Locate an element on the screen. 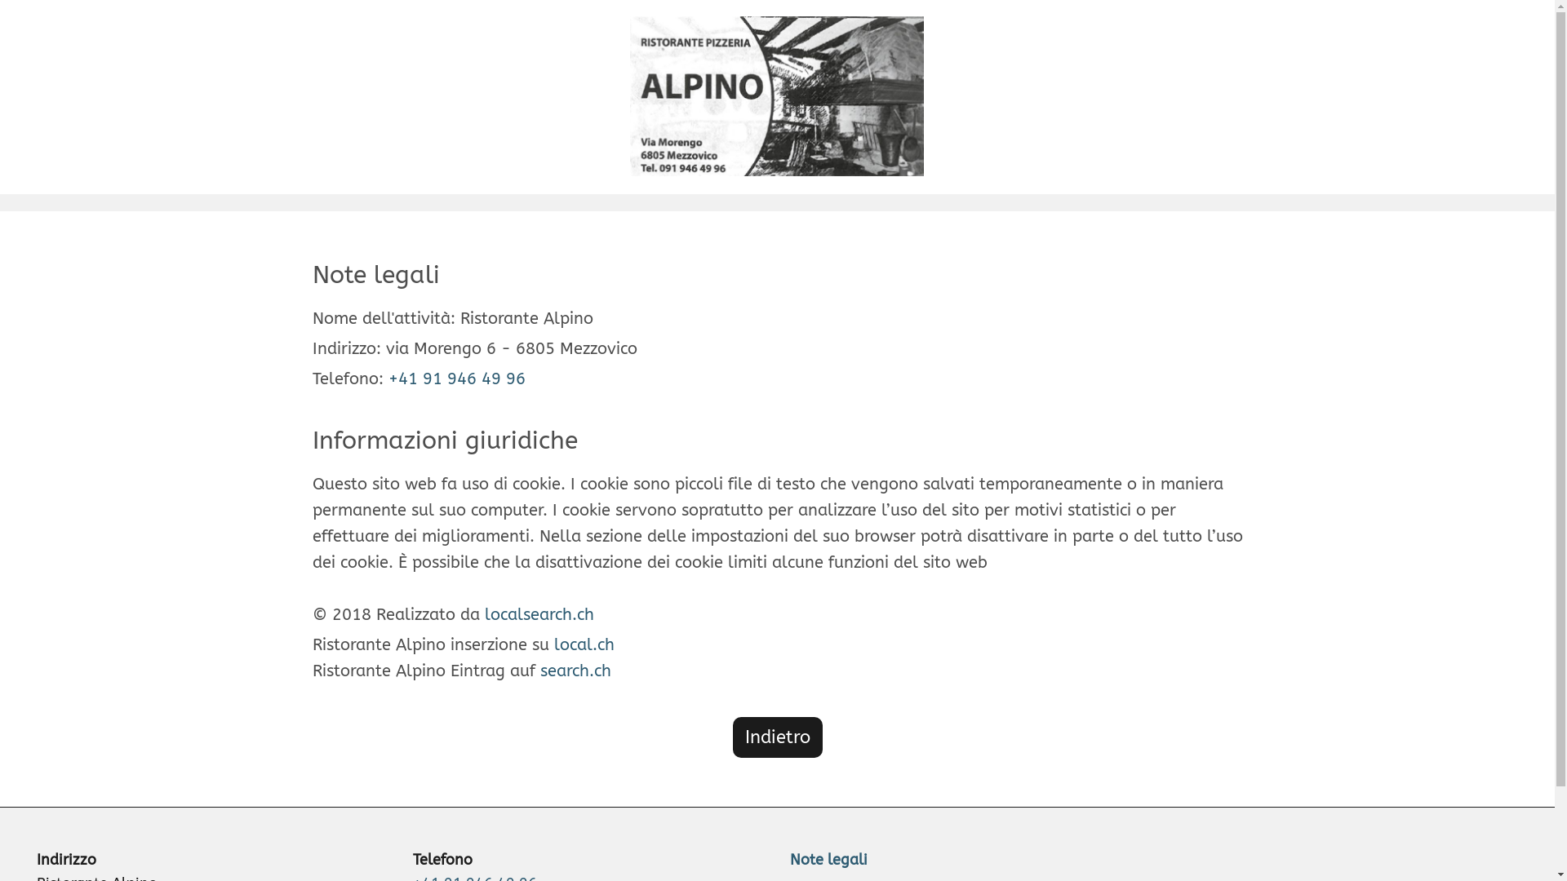 Image resolution: width=1567 pixels, height=881 pixels. local.ch is located at coordinates (584, 644).